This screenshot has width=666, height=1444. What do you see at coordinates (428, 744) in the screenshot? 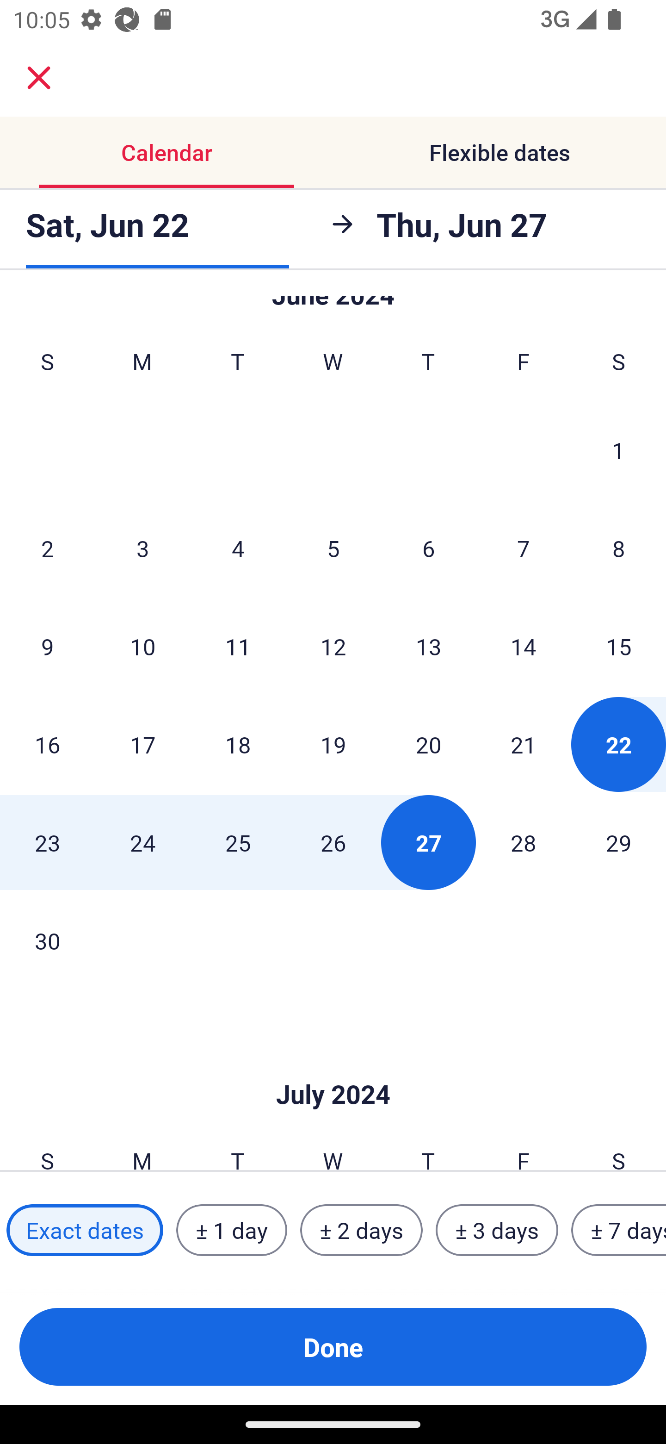
I see `20 Thursday, June 20, 2024` at bounding box center [428, 744].